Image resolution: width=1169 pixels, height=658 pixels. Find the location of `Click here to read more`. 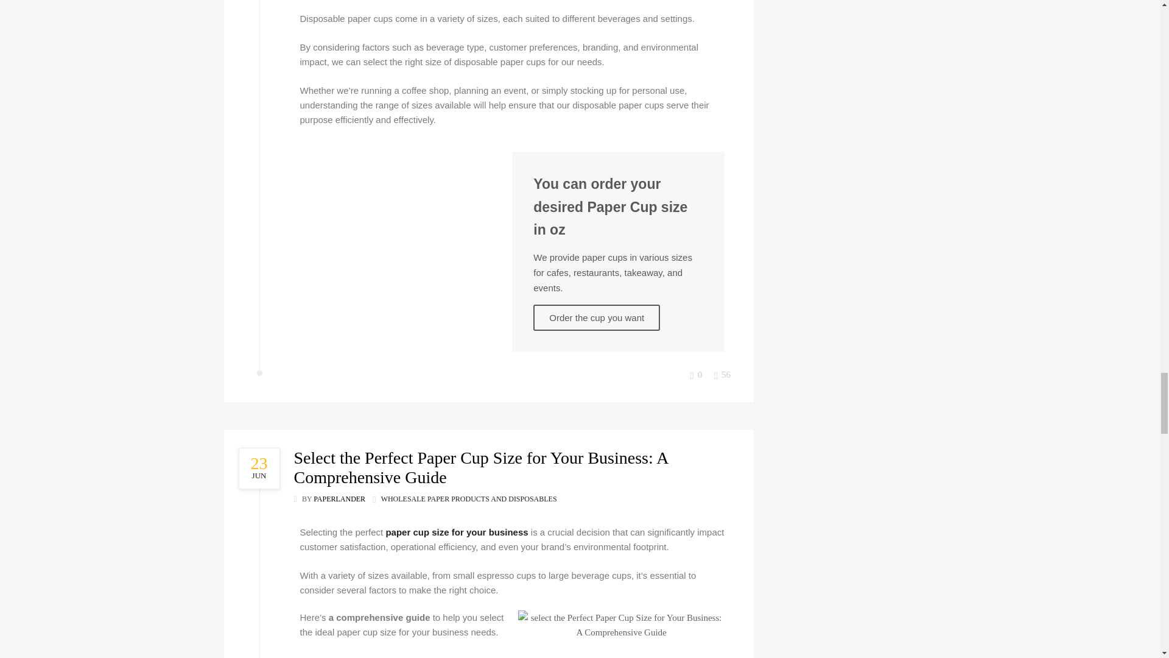

Click here to read more is located at coordinates (262, 469).